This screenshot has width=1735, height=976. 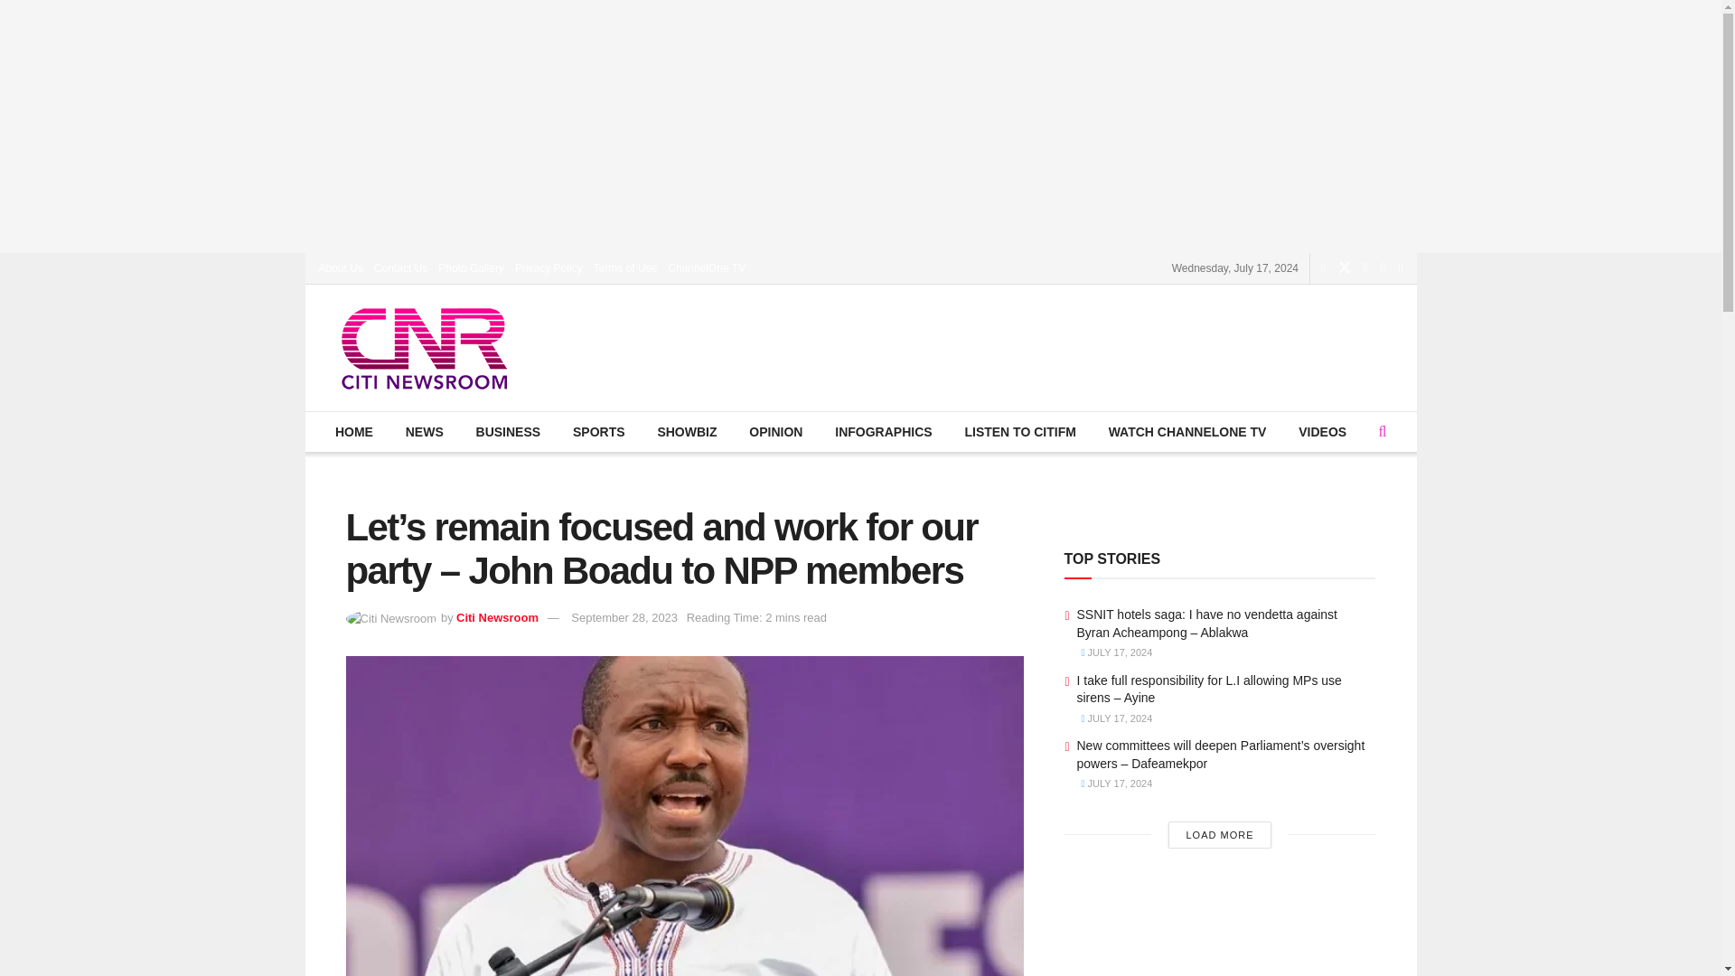 What do you see at coordinates (354, 432) in the screenshot?
I see `HOME` at bounding box center [354, 432].